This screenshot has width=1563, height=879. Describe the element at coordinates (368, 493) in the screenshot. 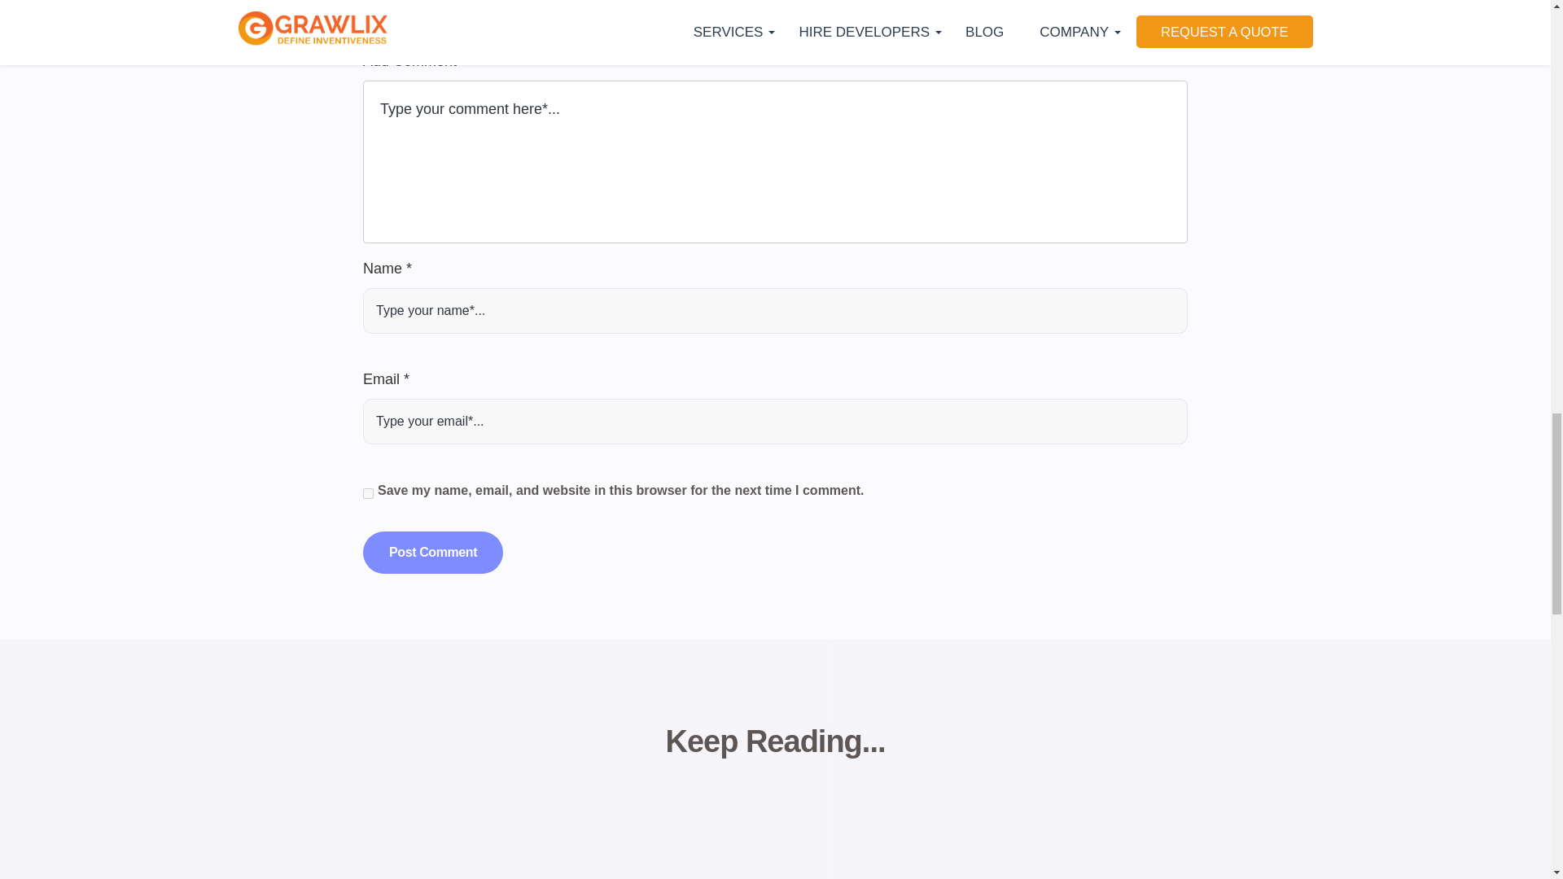

I see `yes` at that location.